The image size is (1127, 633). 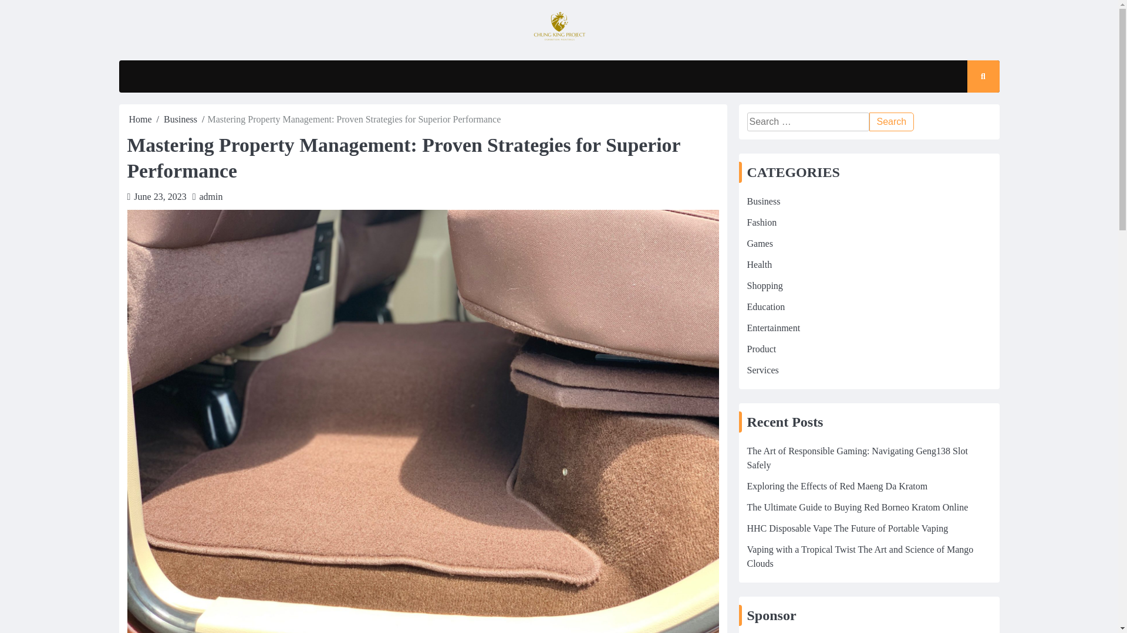 What do you see at coordinates (211, 197) in the screenshot?
I see `admin` at bounding box center [211, 197].